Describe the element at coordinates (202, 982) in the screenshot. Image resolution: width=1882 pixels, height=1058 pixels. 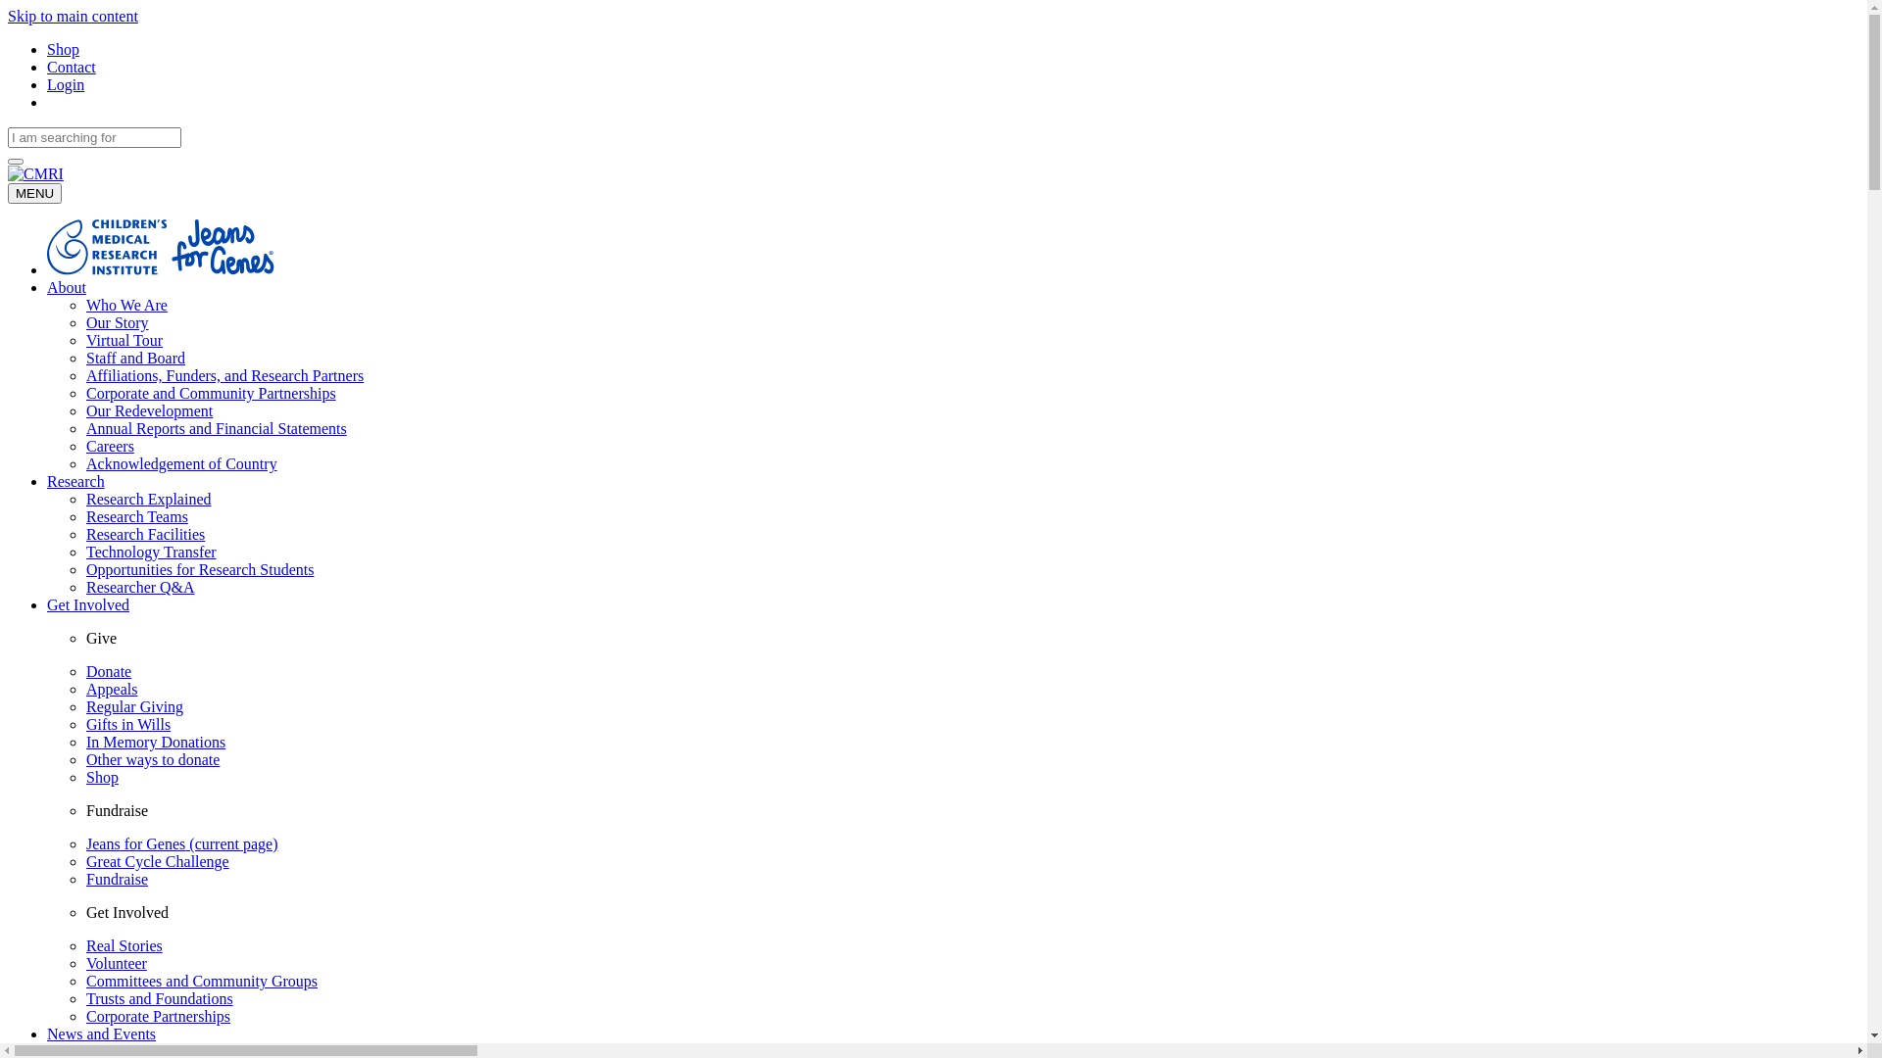
I see `Committees and Community Groups` at that location.